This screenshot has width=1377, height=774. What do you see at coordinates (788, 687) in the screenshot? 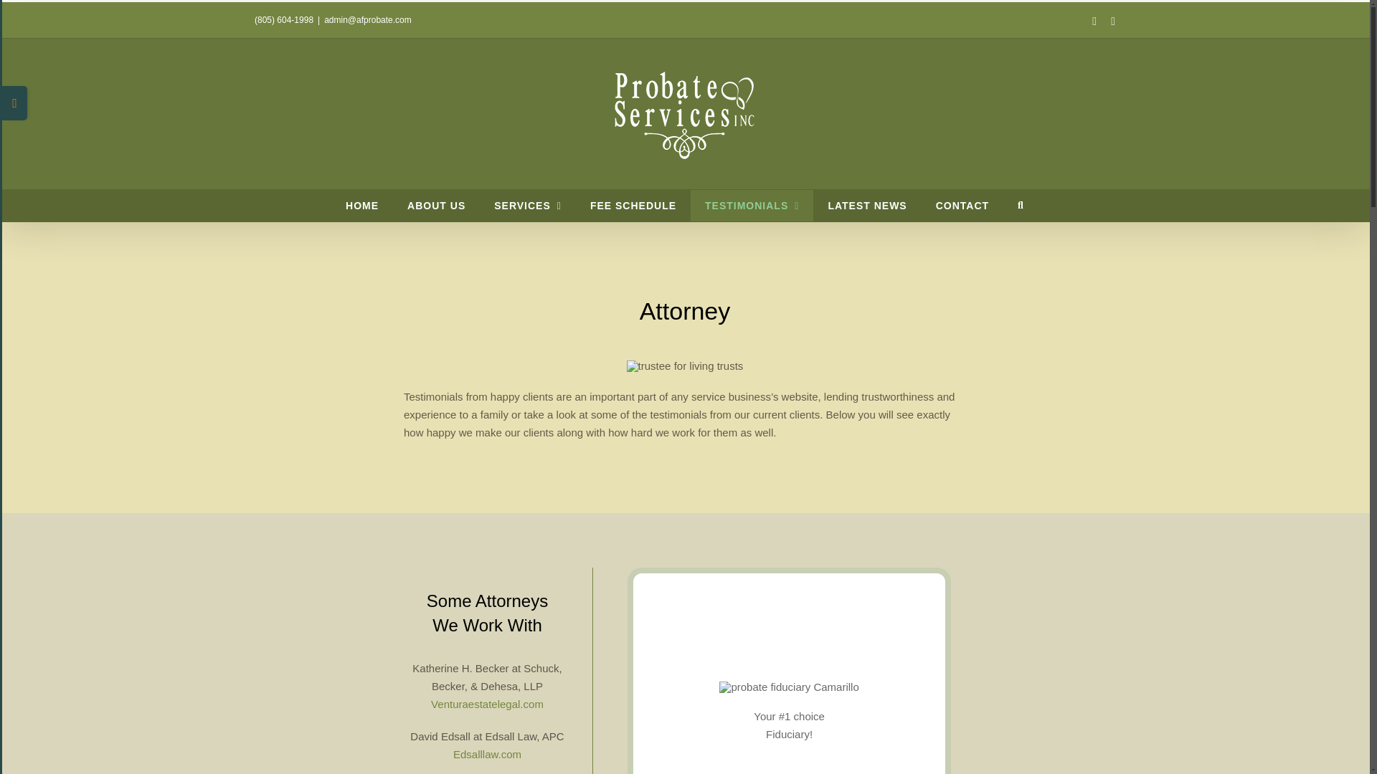
I see `probate services logo` at bounding box center [788, 687].